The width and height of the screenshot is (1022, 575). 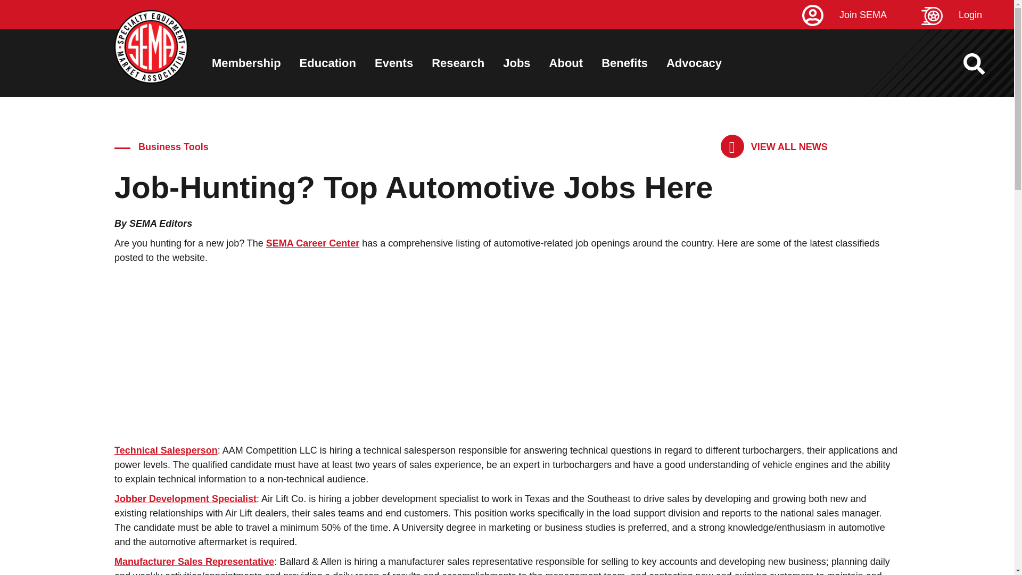 I want to click on Join SEMA, so click(x=860, y=15).